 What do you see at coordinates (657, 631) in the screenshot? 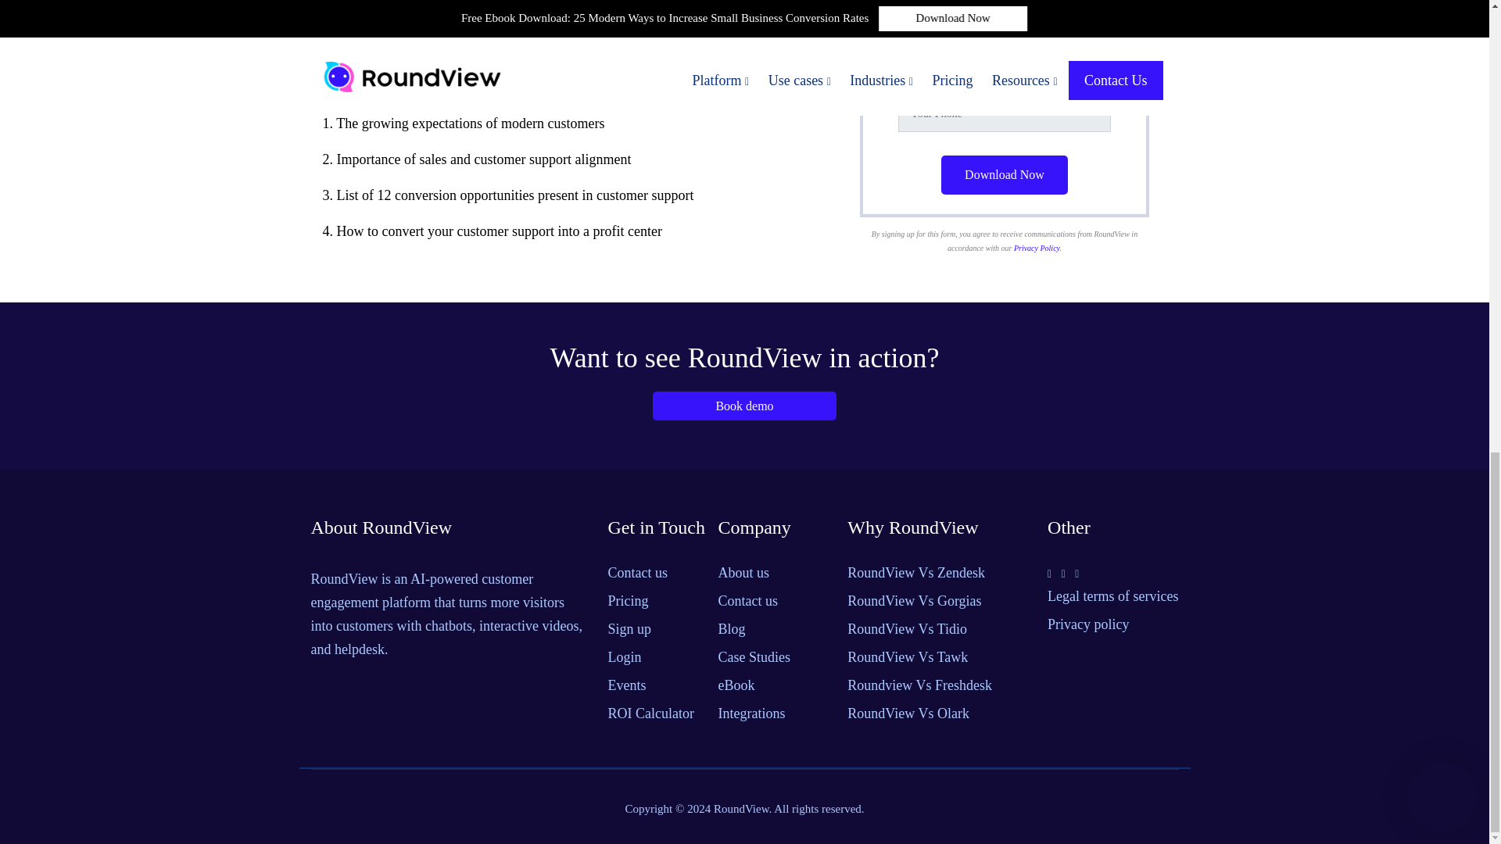
I see `Sign up` at bounding box center [657, 631].